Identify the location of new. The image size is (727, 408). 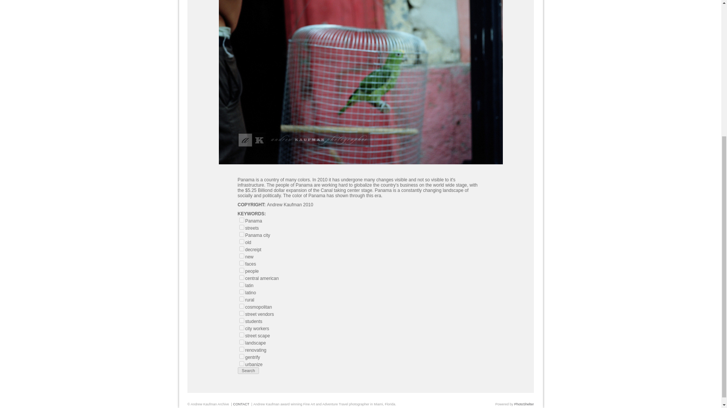
(242, 255).